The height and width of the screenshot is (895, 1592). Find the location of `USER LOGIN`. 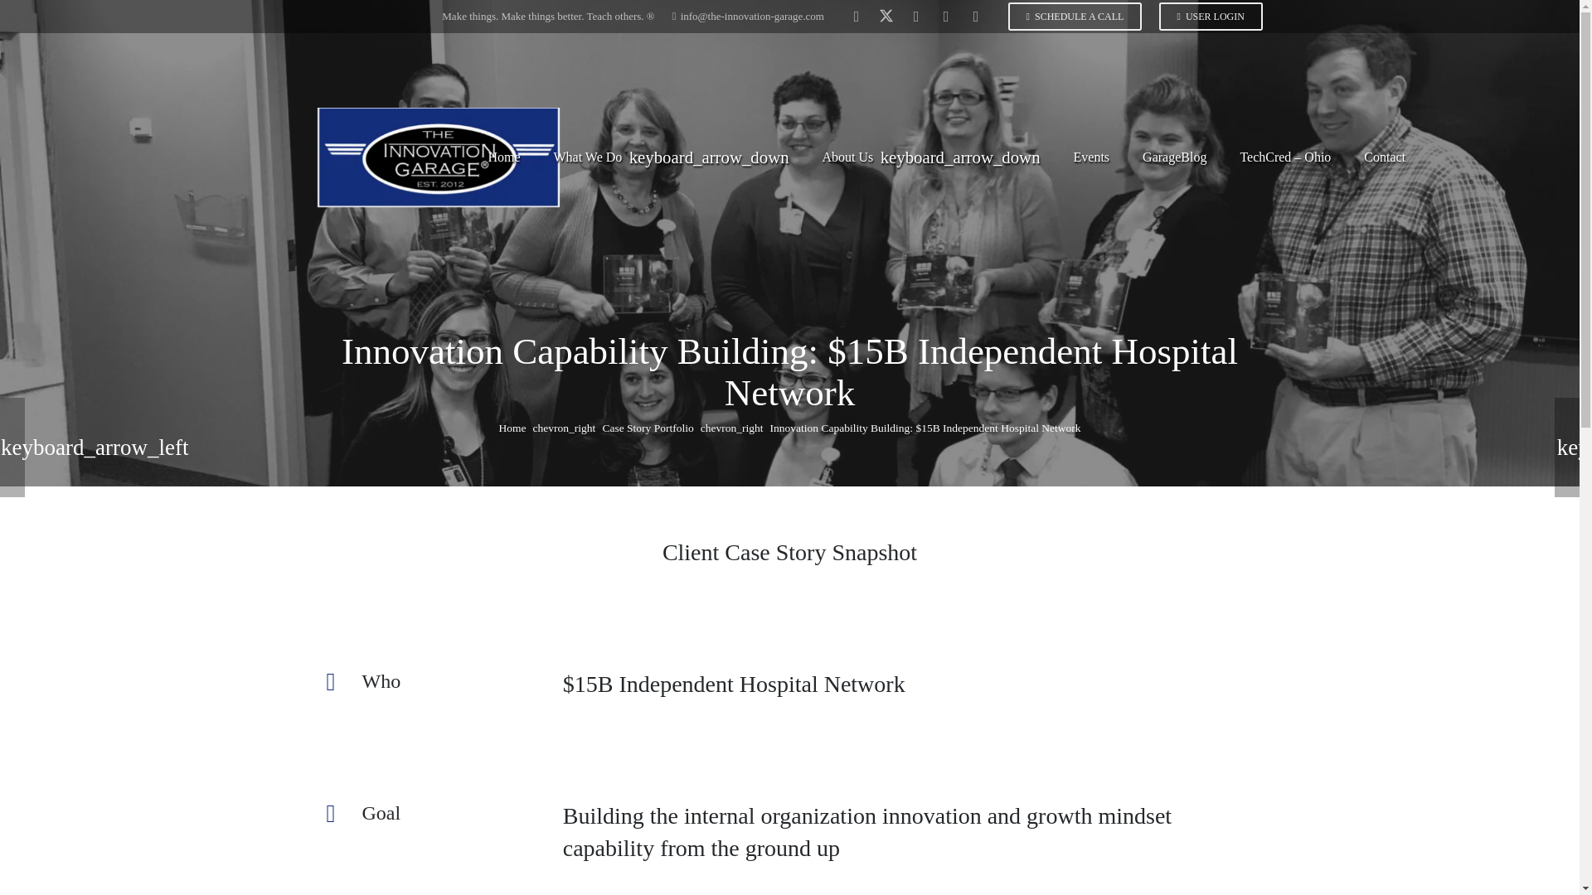

USER LOGIN is located at coordinates (1211, 17).